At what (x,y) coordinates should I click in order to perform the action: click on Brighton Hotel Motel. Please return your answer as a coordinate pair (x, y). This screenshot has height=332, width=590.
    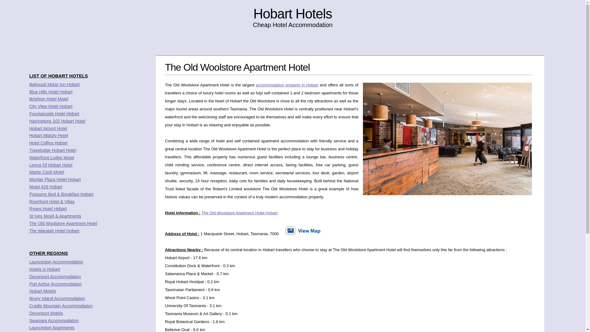
    Looking at the image, I should click on (49, 99).